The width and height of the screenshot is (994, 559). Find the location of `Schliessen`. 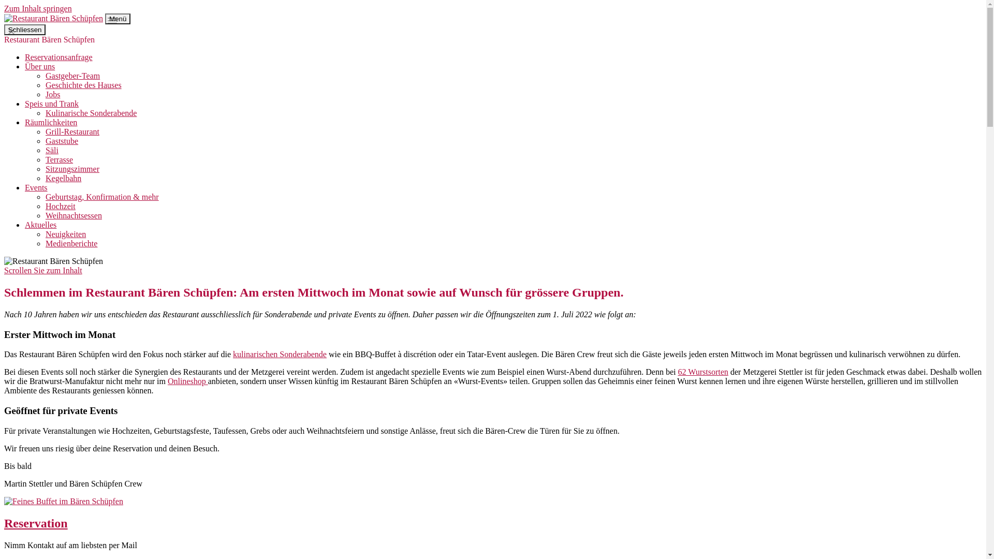

Schliessen is located at coordinates (25, 30).